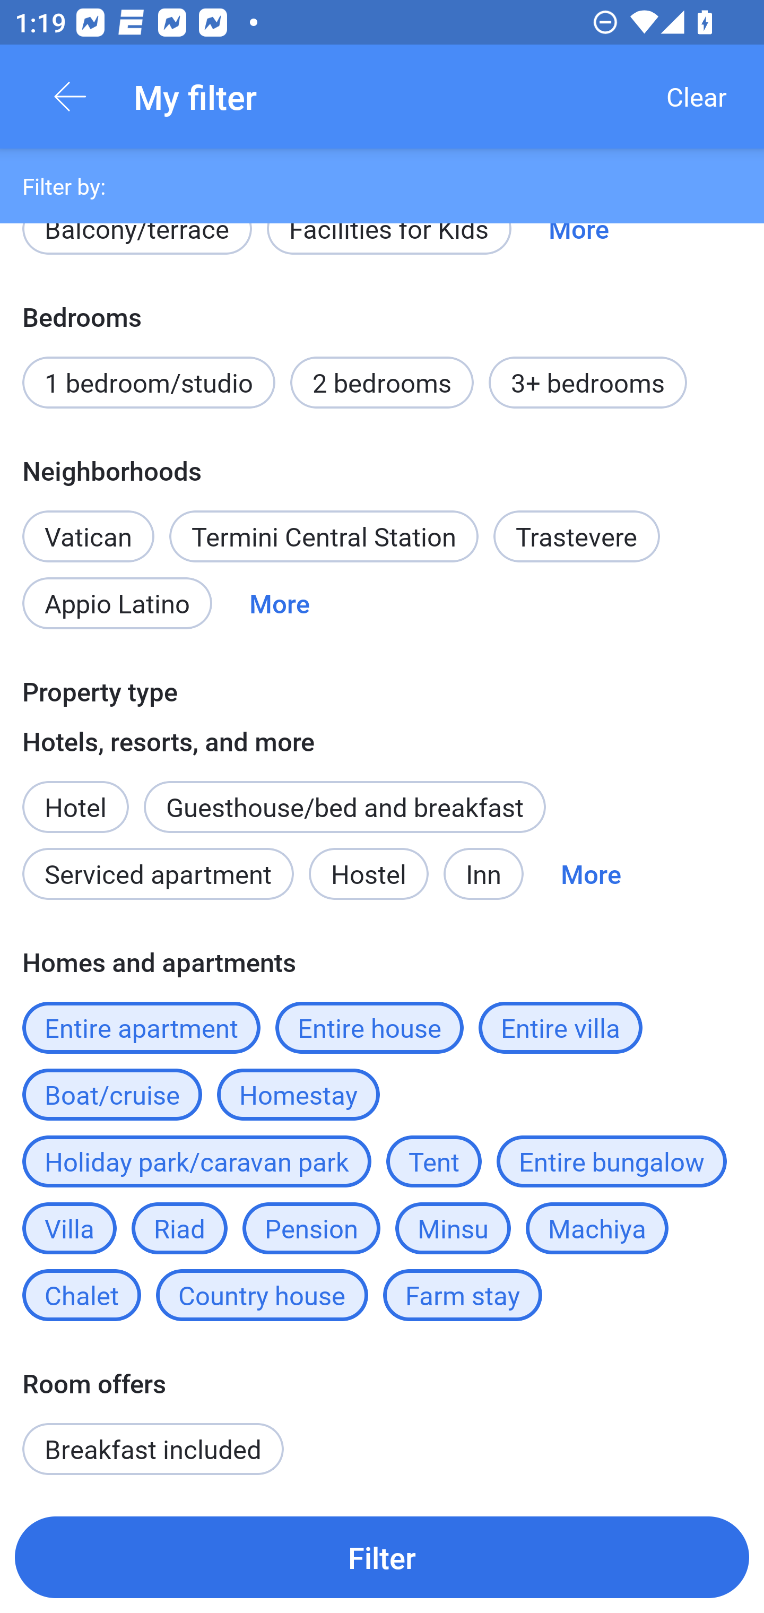 The width and height of the screenshot is (764, 1613). What do you see at coordinates (368, 873) in the screenshot?
I see `Hostel` at bounding box center [368, 873].